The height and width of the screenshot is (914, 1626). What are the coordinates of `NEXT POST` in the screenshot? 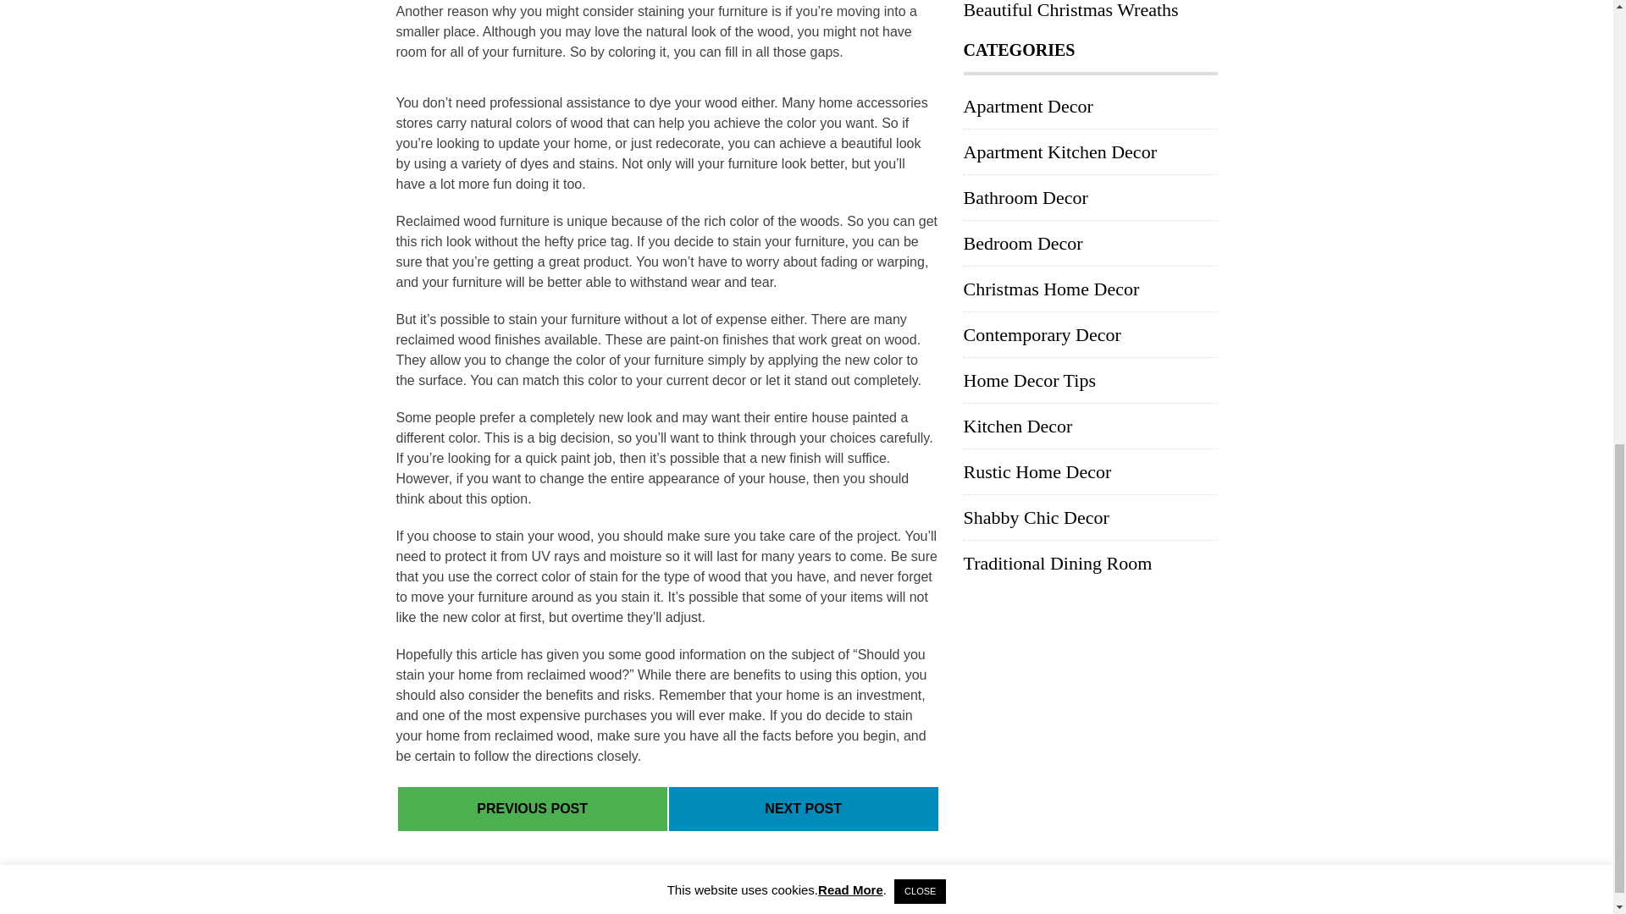 It's located at (803, 808).